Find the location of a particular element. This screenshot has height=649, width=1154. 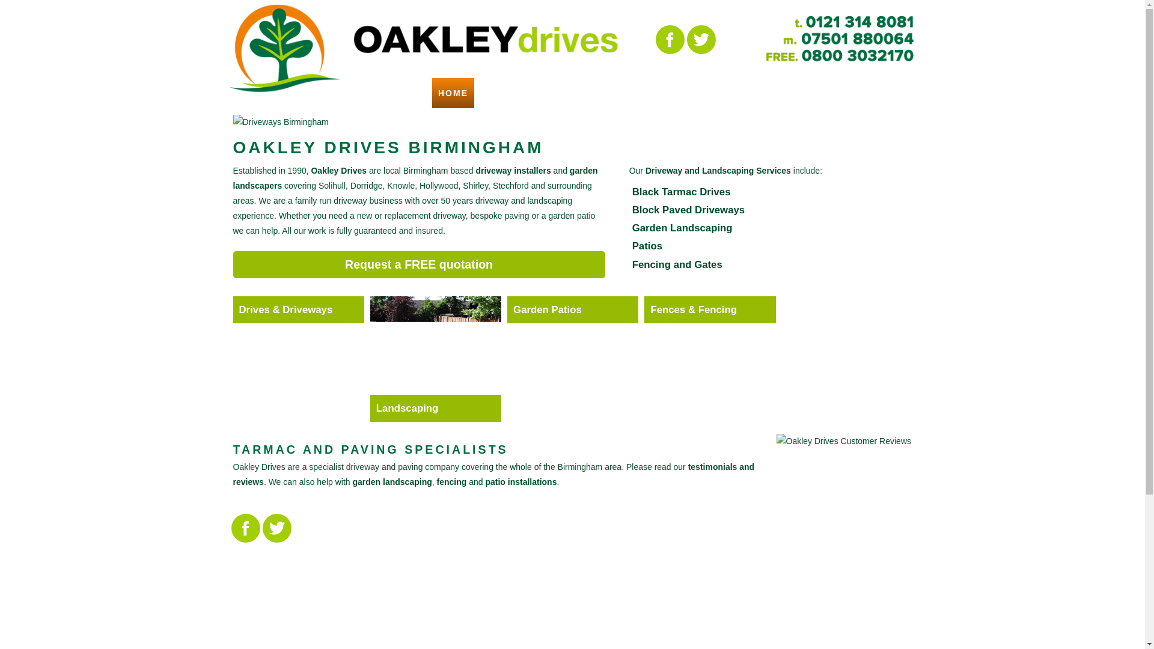

SERVICES is located at coordinates (644, 93).